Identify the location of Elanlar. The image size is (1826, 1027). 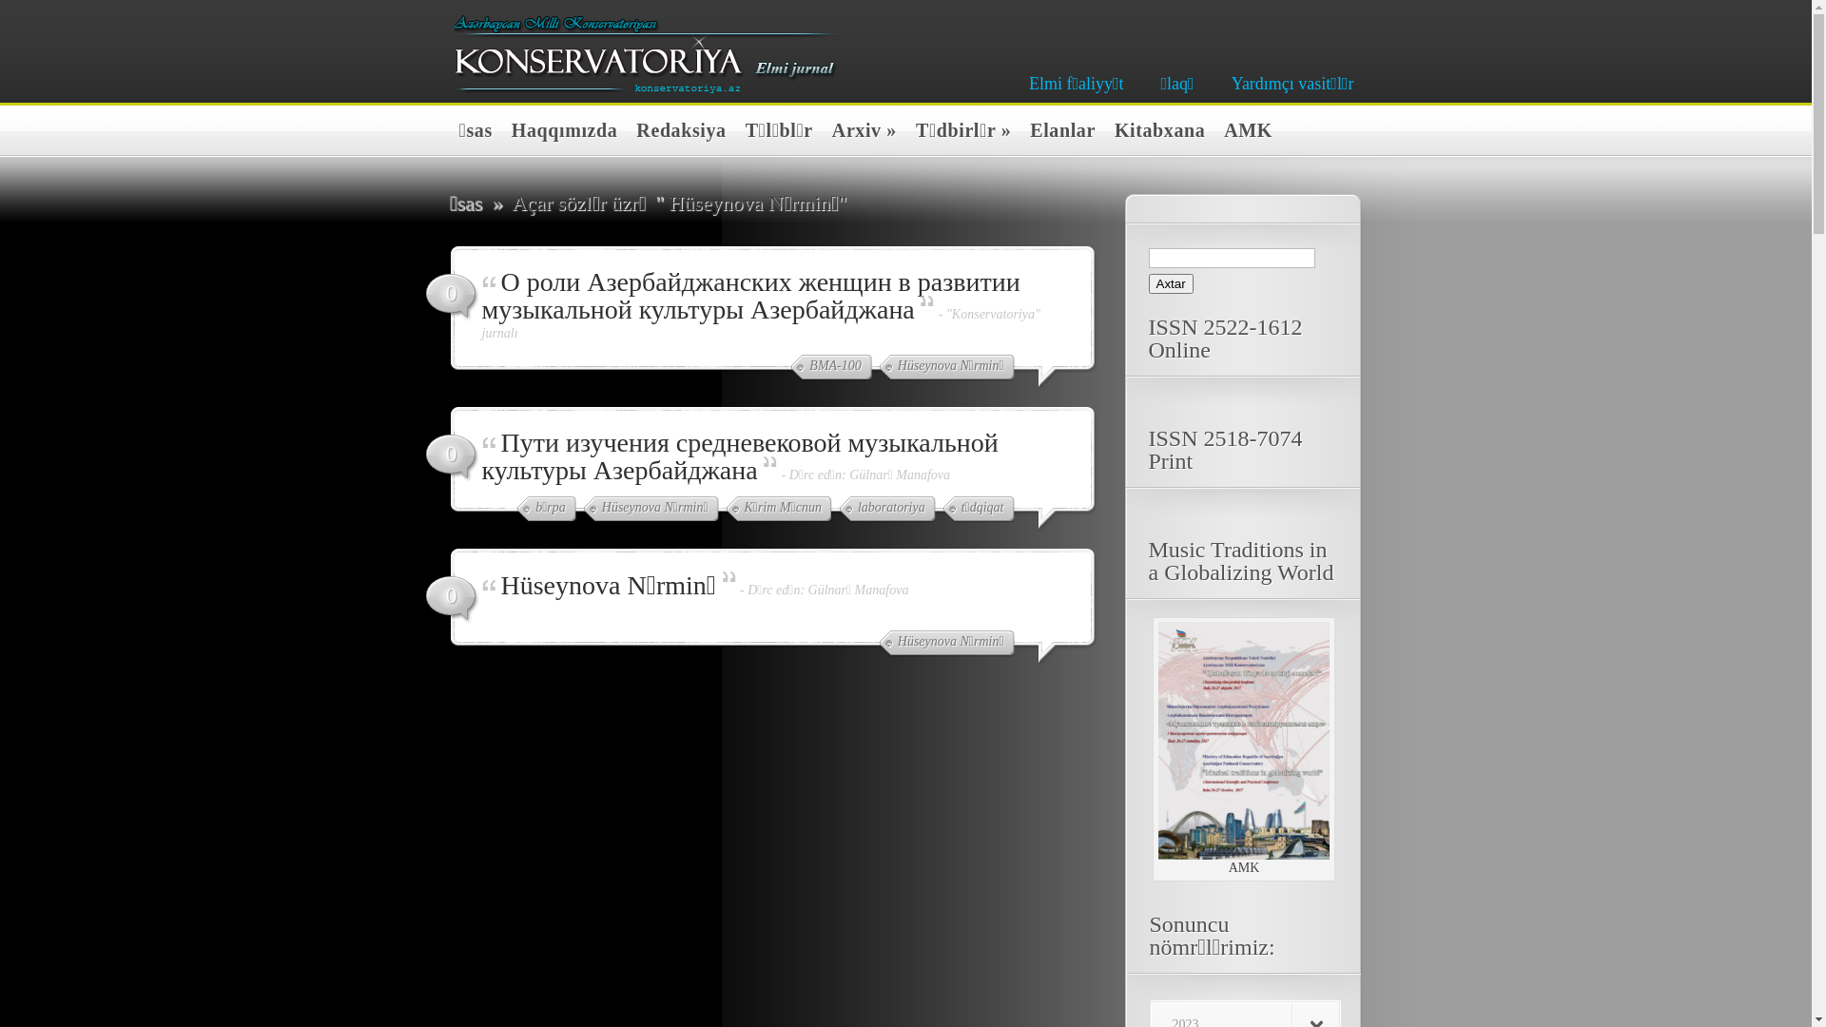
(1058, 133).